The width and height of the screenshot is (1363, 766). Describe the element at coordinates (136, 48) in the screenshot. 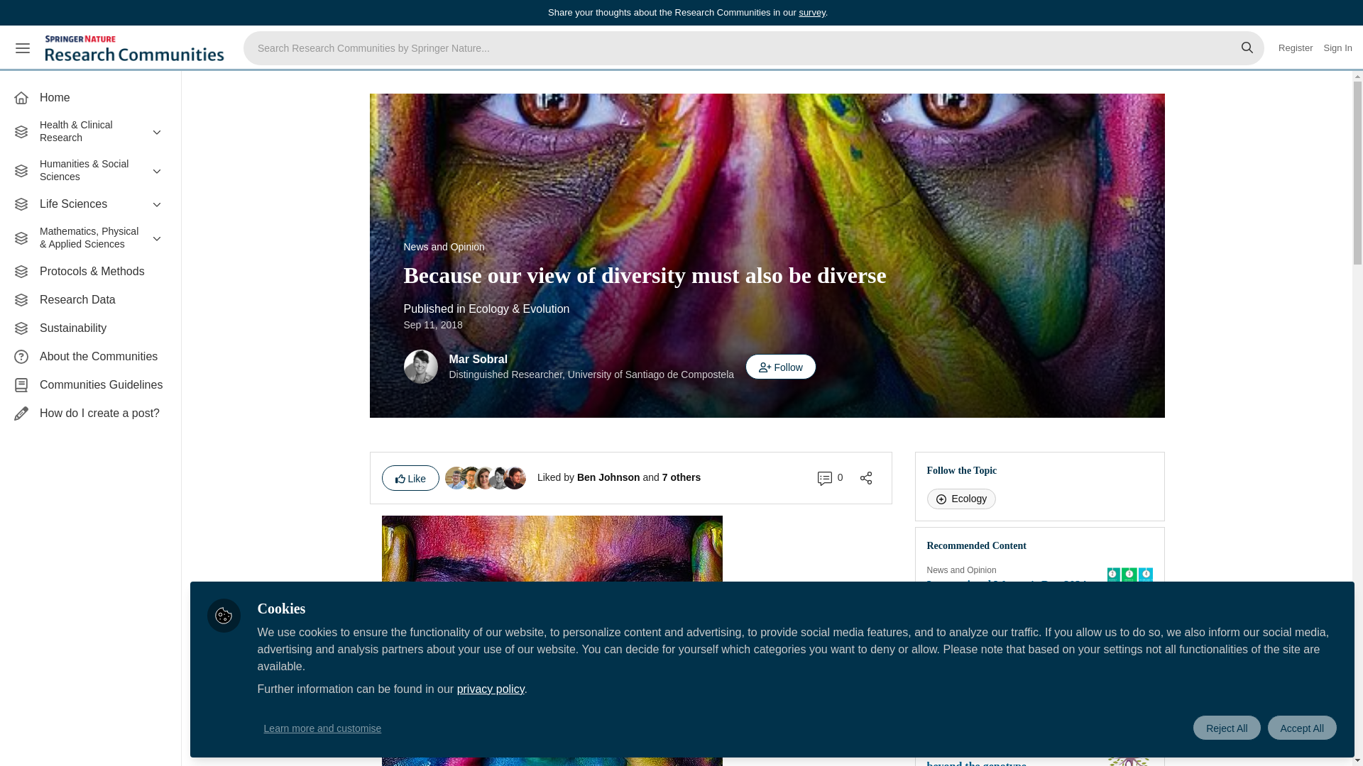

I see `Research Communities by Springer Nature` at that location.